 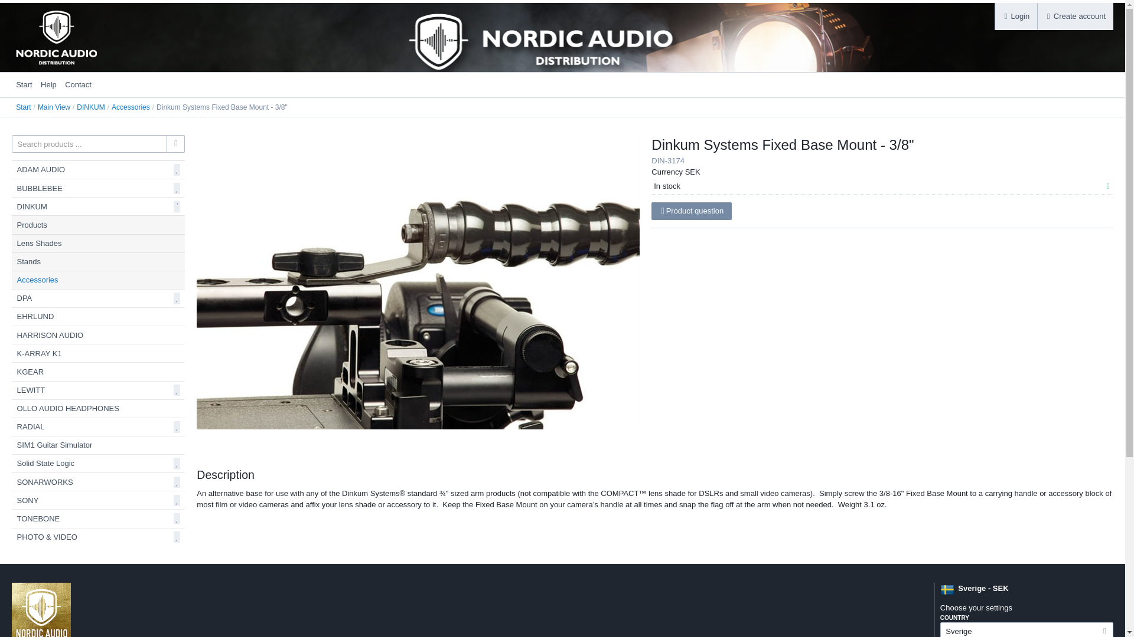 I want to click on BUBBLEBEE, so click(x=39, y=189).